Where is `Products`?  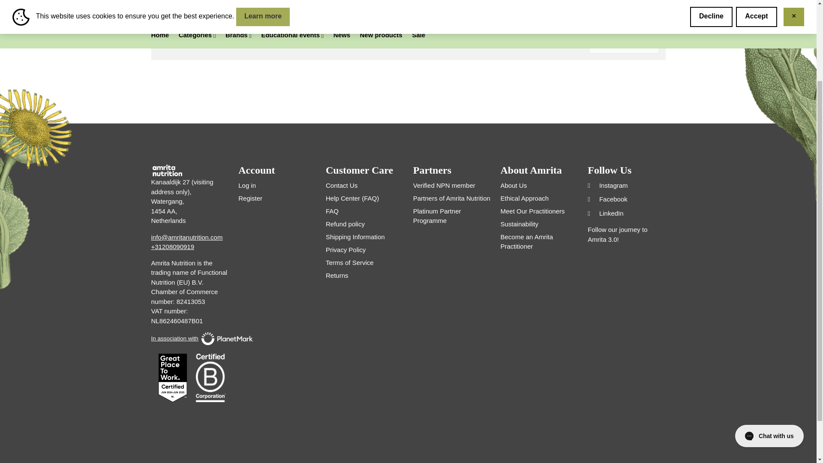 Products is located at coordinates (189, 3).